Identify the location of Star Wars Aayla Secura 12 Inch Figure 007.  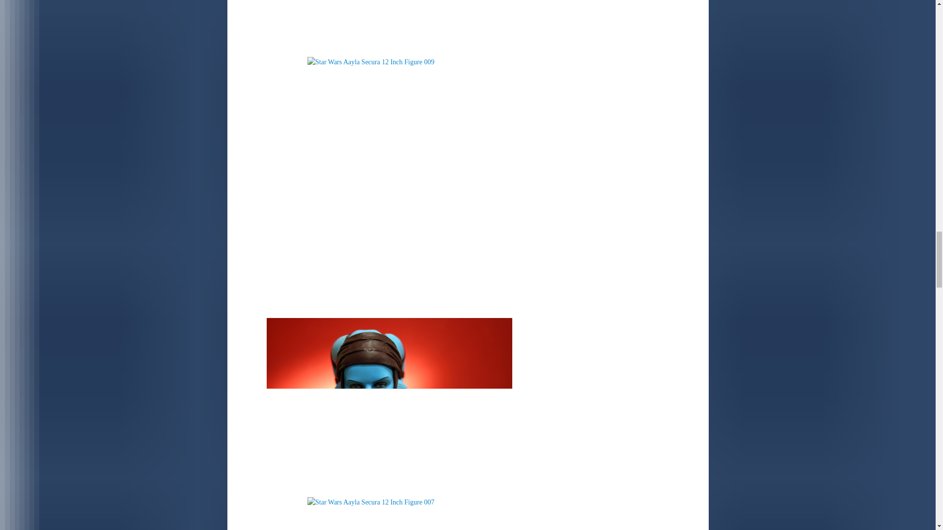
(389, 513).